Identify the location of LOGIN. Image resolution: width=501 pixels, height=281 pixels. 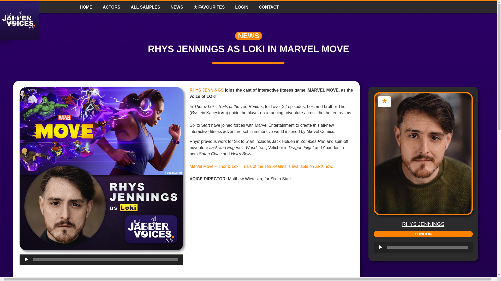
(242, 7).